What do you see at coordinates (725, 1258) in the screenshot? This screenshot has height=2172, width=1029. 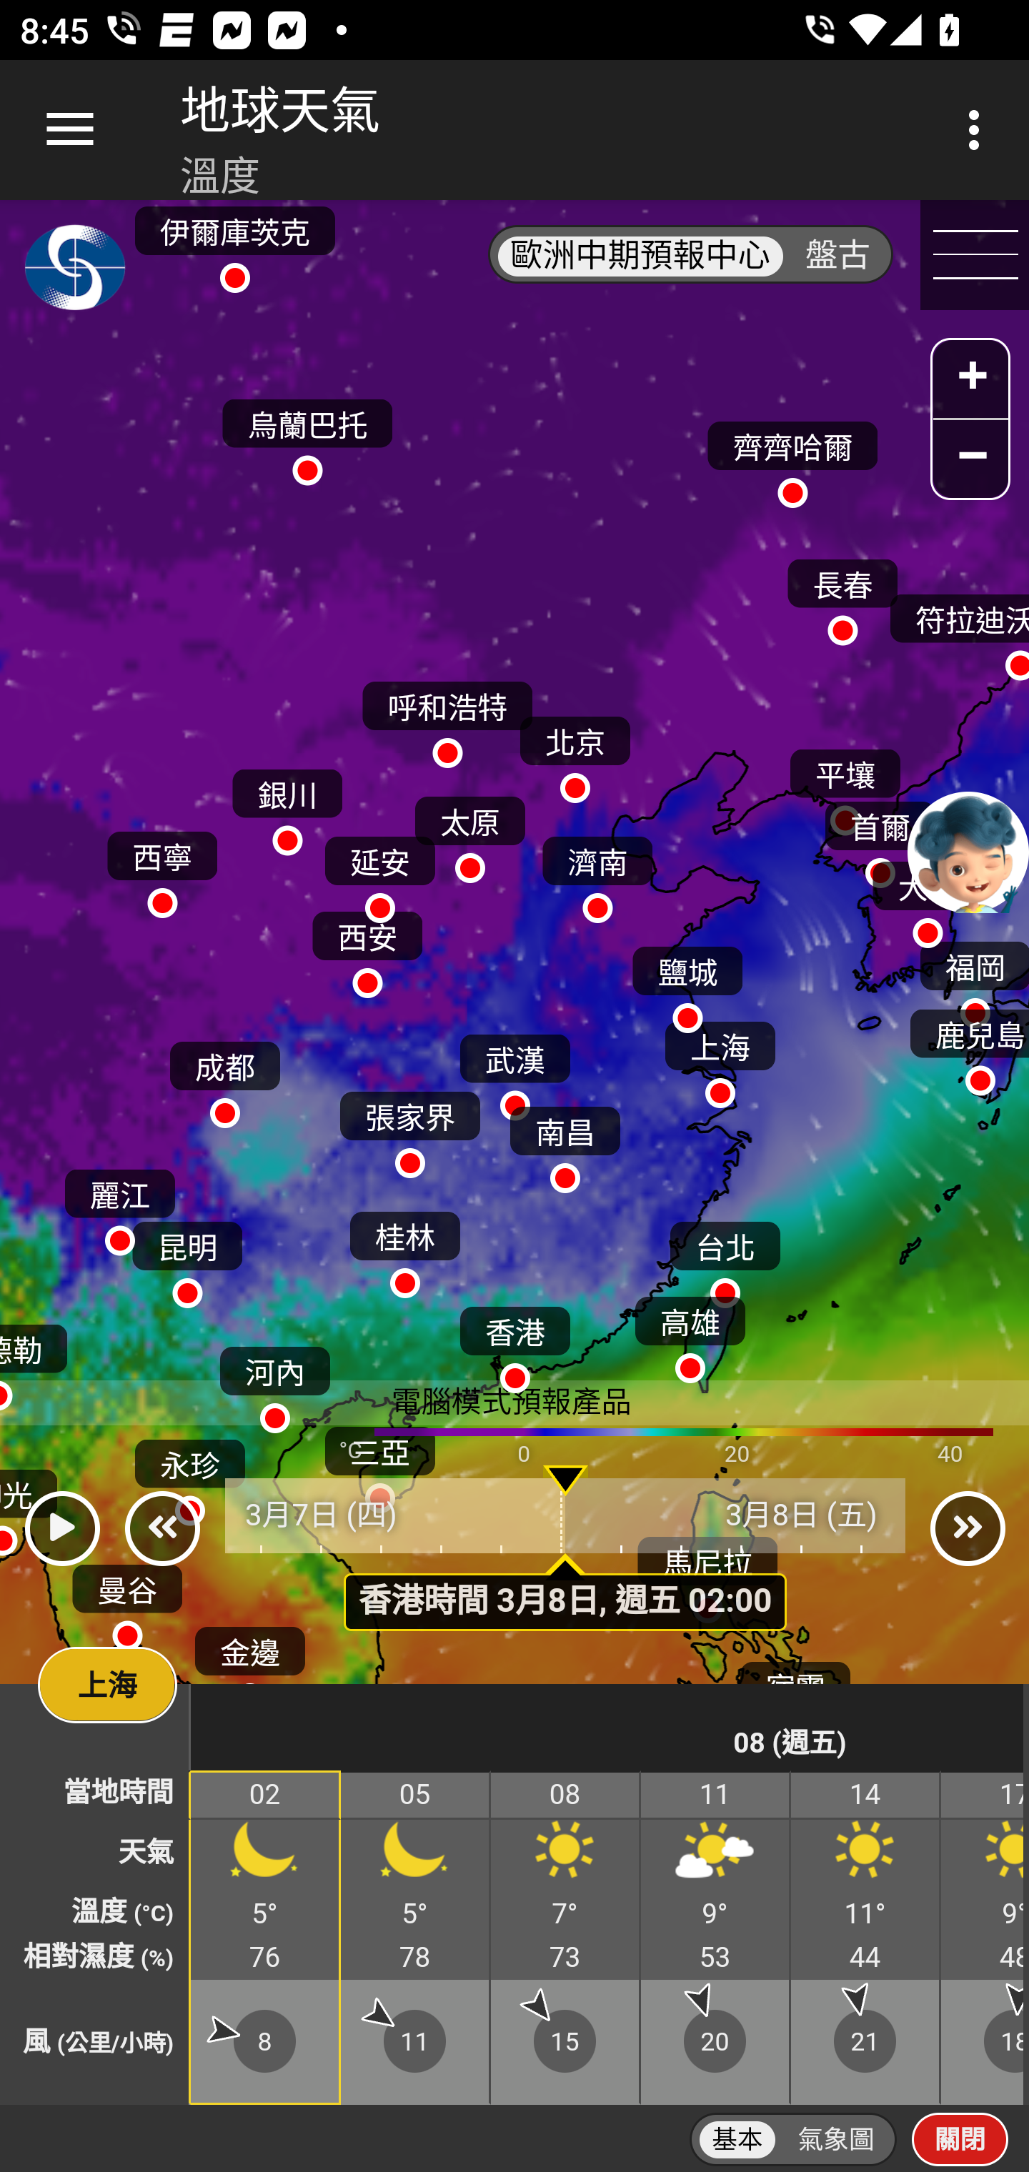 I see `台北` at bounding box center [725, 1258].